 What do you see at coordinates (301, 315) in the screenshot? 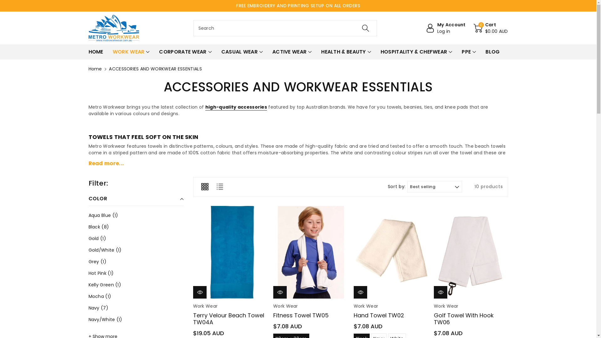
I see `Fitness Towel TW05` at bounding box center [301, 315].